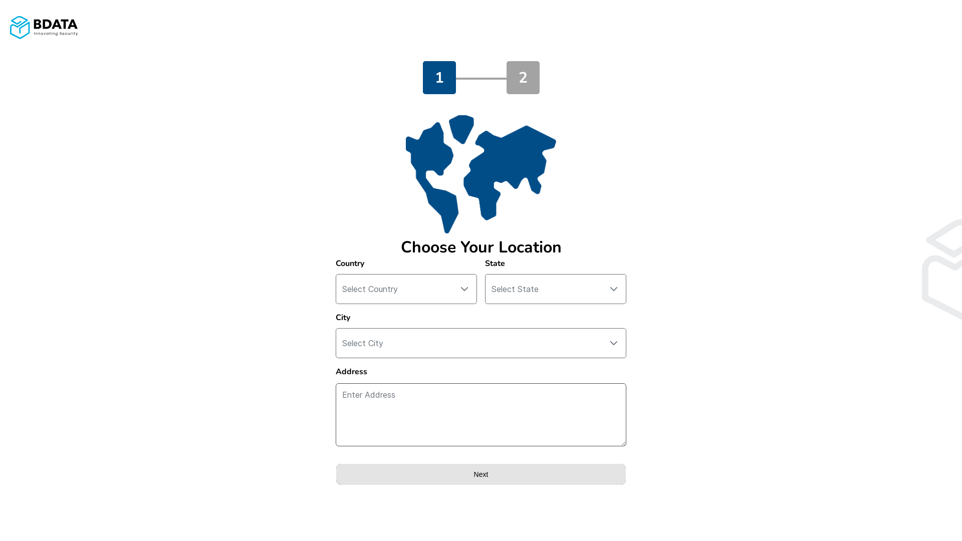 This screenshot has height=541, width=962. What do you see at coordinates (481, 474) in the screenshot?
I see `Next` at bounding box center [481, 474].